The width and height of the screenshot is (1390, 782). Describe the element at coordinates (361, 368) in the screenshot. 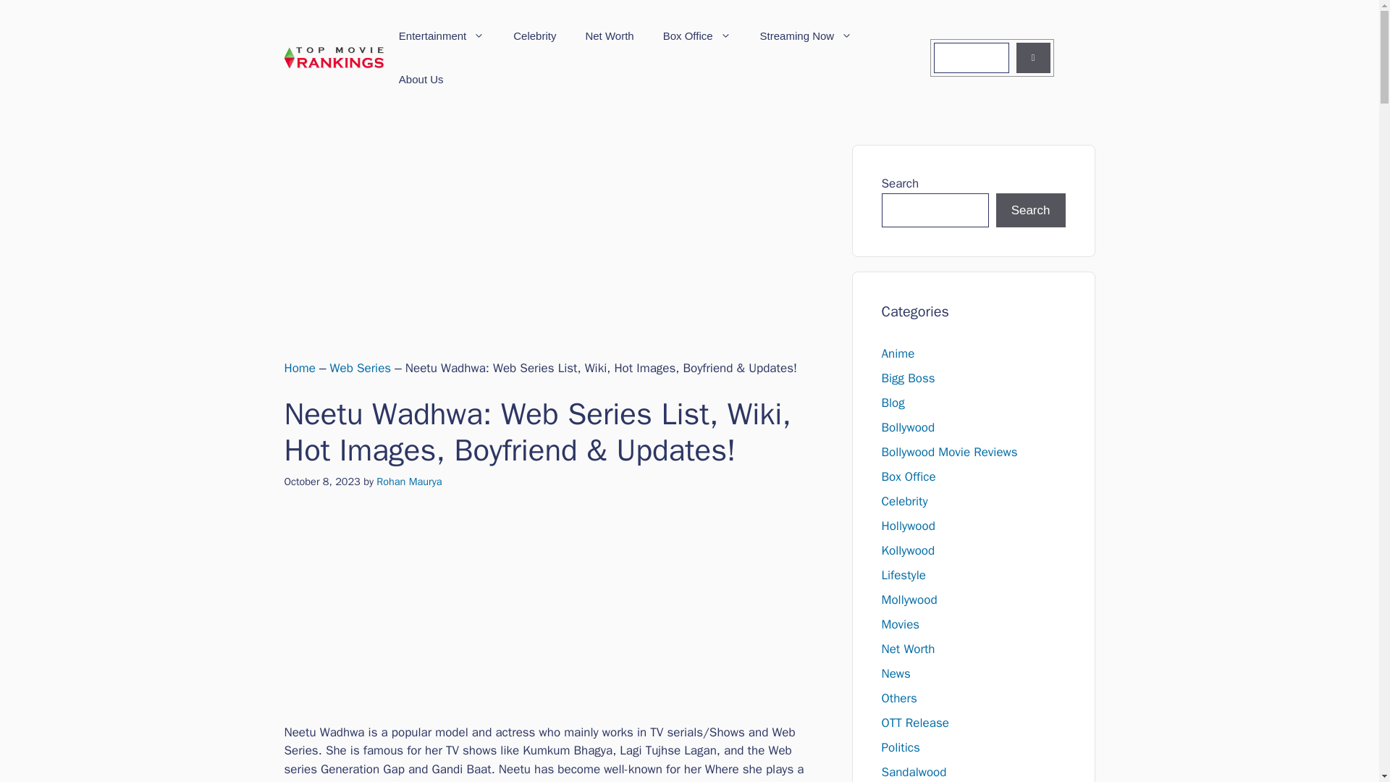

I see `Web Series` at that location.